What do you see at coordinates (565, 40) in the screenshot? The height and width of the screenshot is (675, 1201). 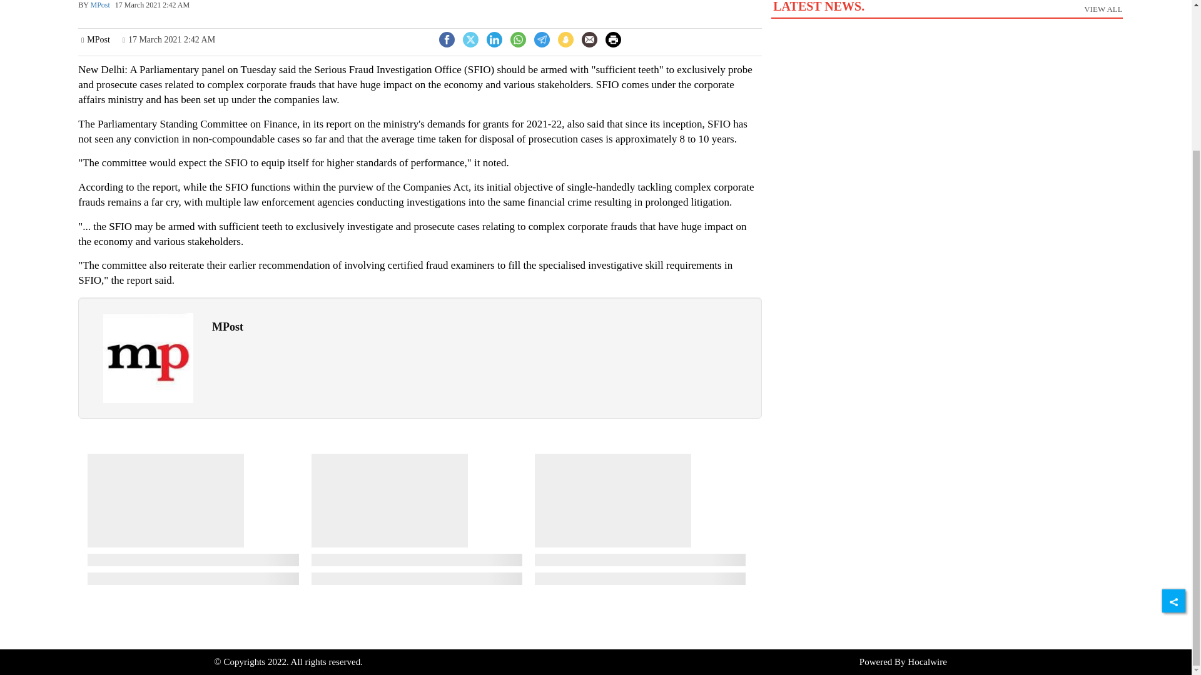 I see `koo` at bounding box center [565, 40].